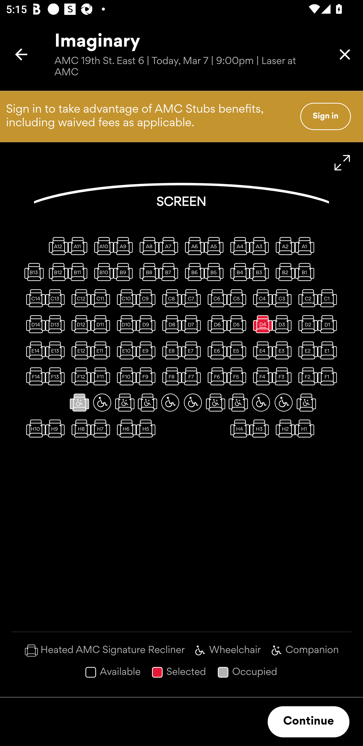 Image resolution: width=363 pixels, height=746 pixels. What do you see at coordinates (147, 272) in the screenshot?
I see `B8, Regular seat, available` at bounding box center [147, 272].